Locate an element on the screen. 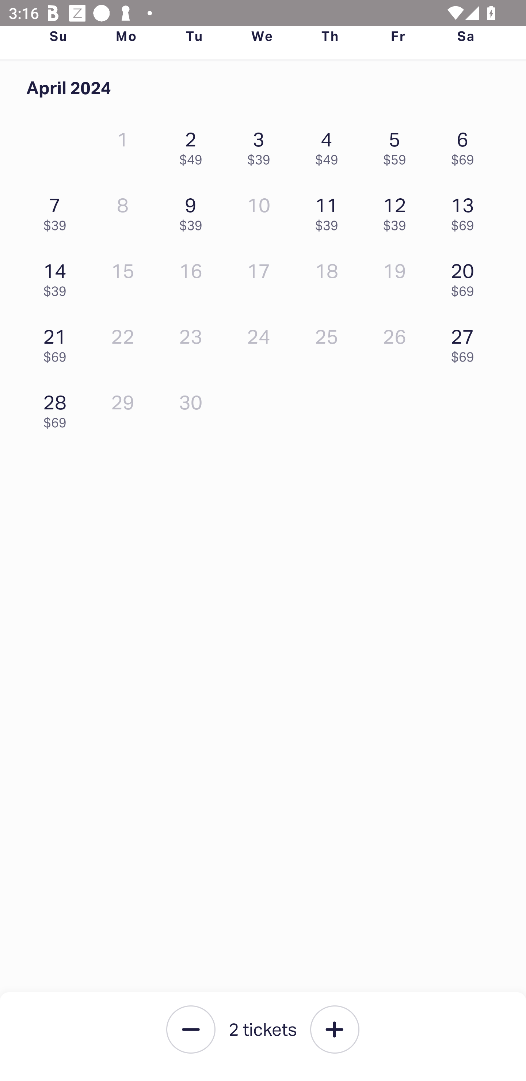  5 $59 is located at coordinates (398, 145).